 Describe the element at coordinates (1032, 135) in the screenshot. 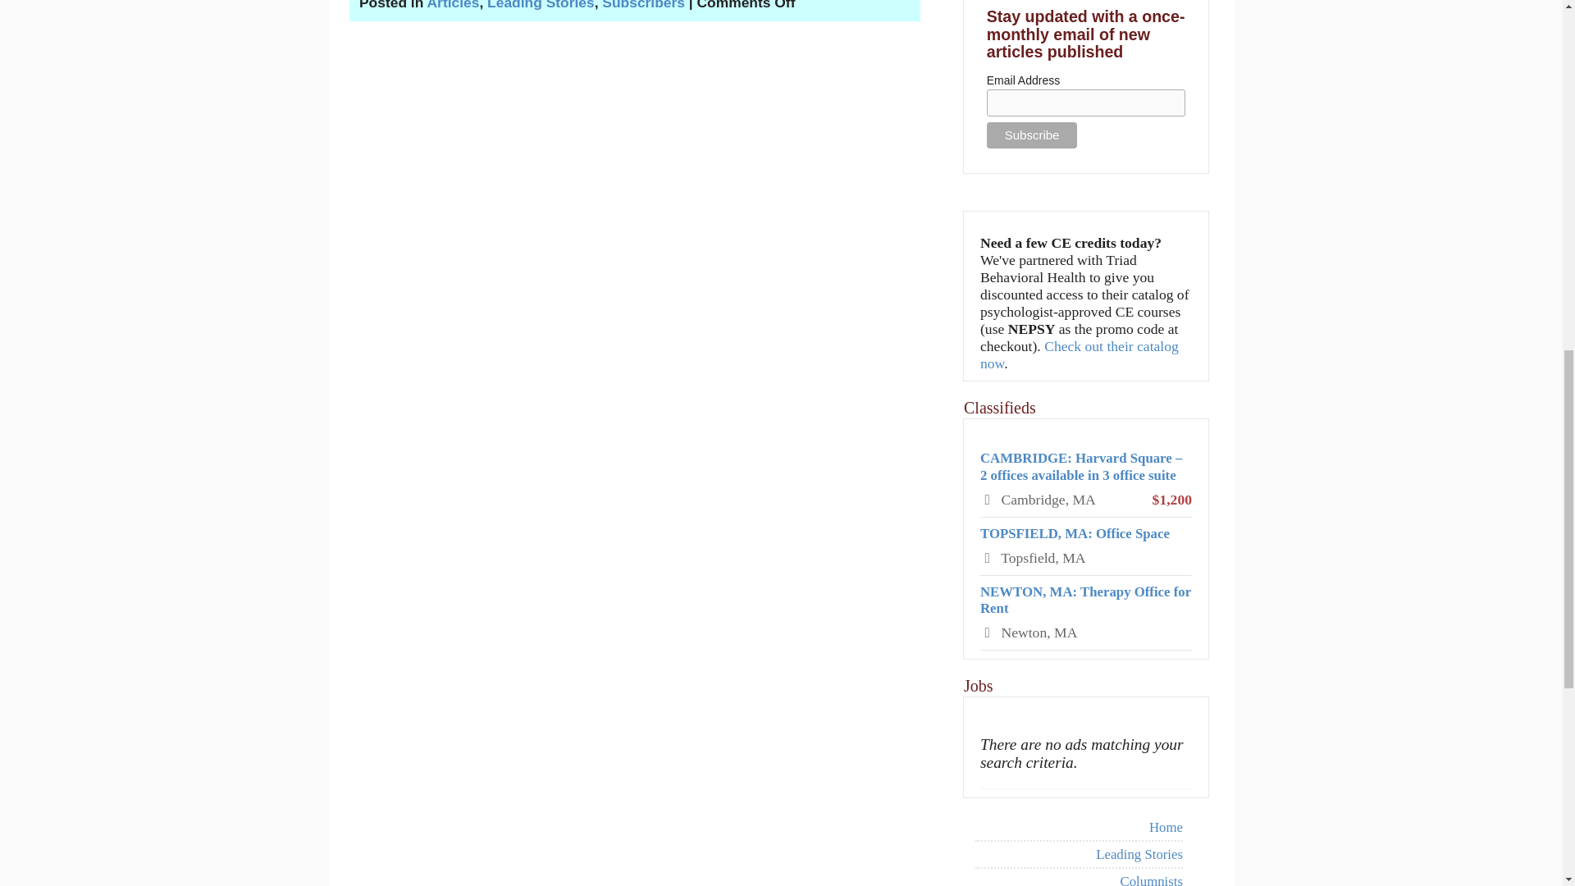

I see `Subscribe` at that location.